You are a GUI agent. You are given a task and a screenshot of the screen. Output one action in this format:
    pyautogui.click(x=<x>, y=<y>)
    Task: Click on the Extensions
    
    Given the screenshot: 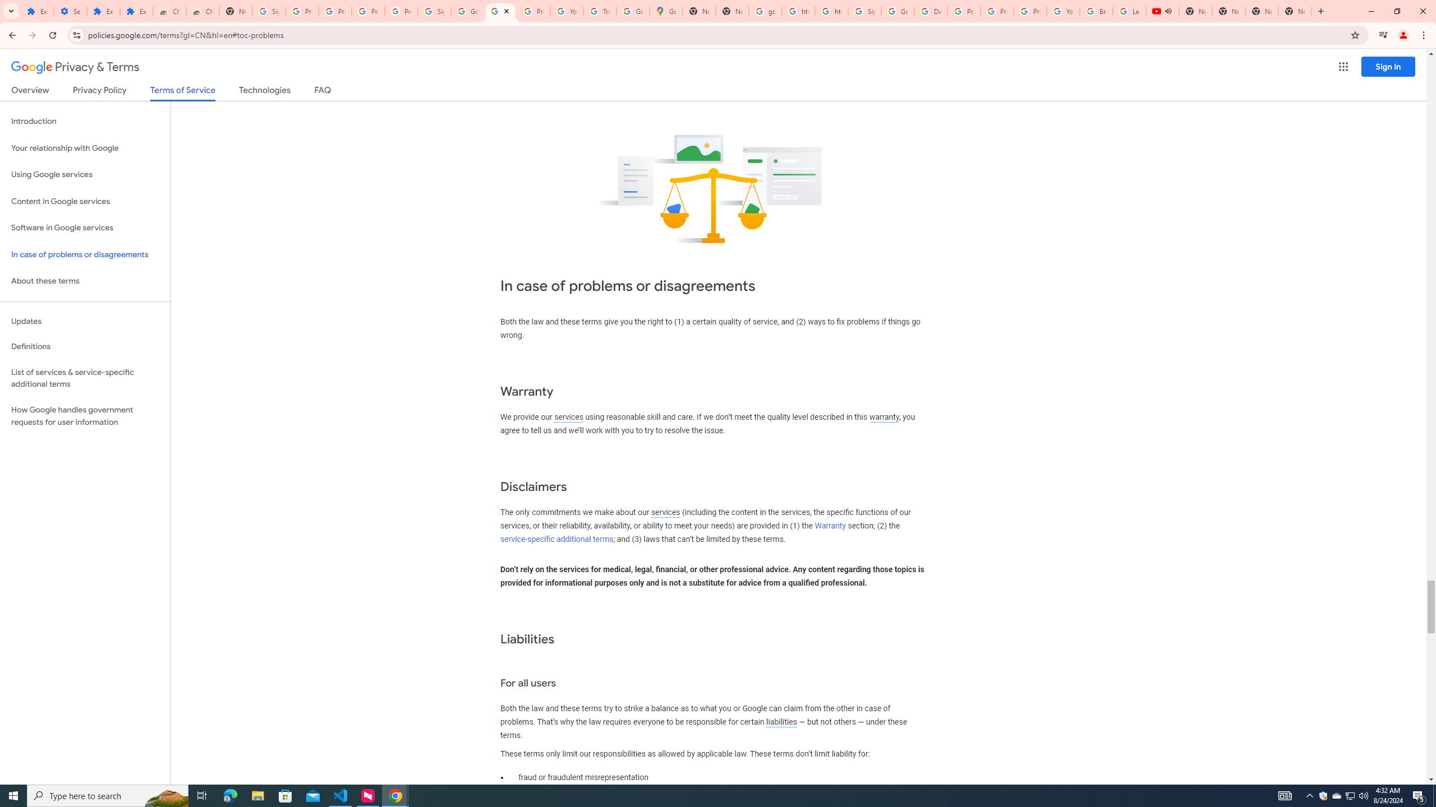 What is the action you would take?
    pyautogui.click(x=103, y=11)
    